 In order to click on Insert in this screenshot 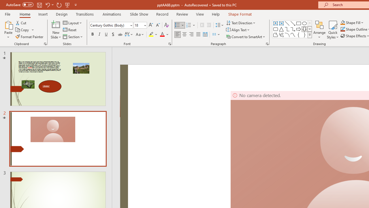, I will do `click(43, 14)`.